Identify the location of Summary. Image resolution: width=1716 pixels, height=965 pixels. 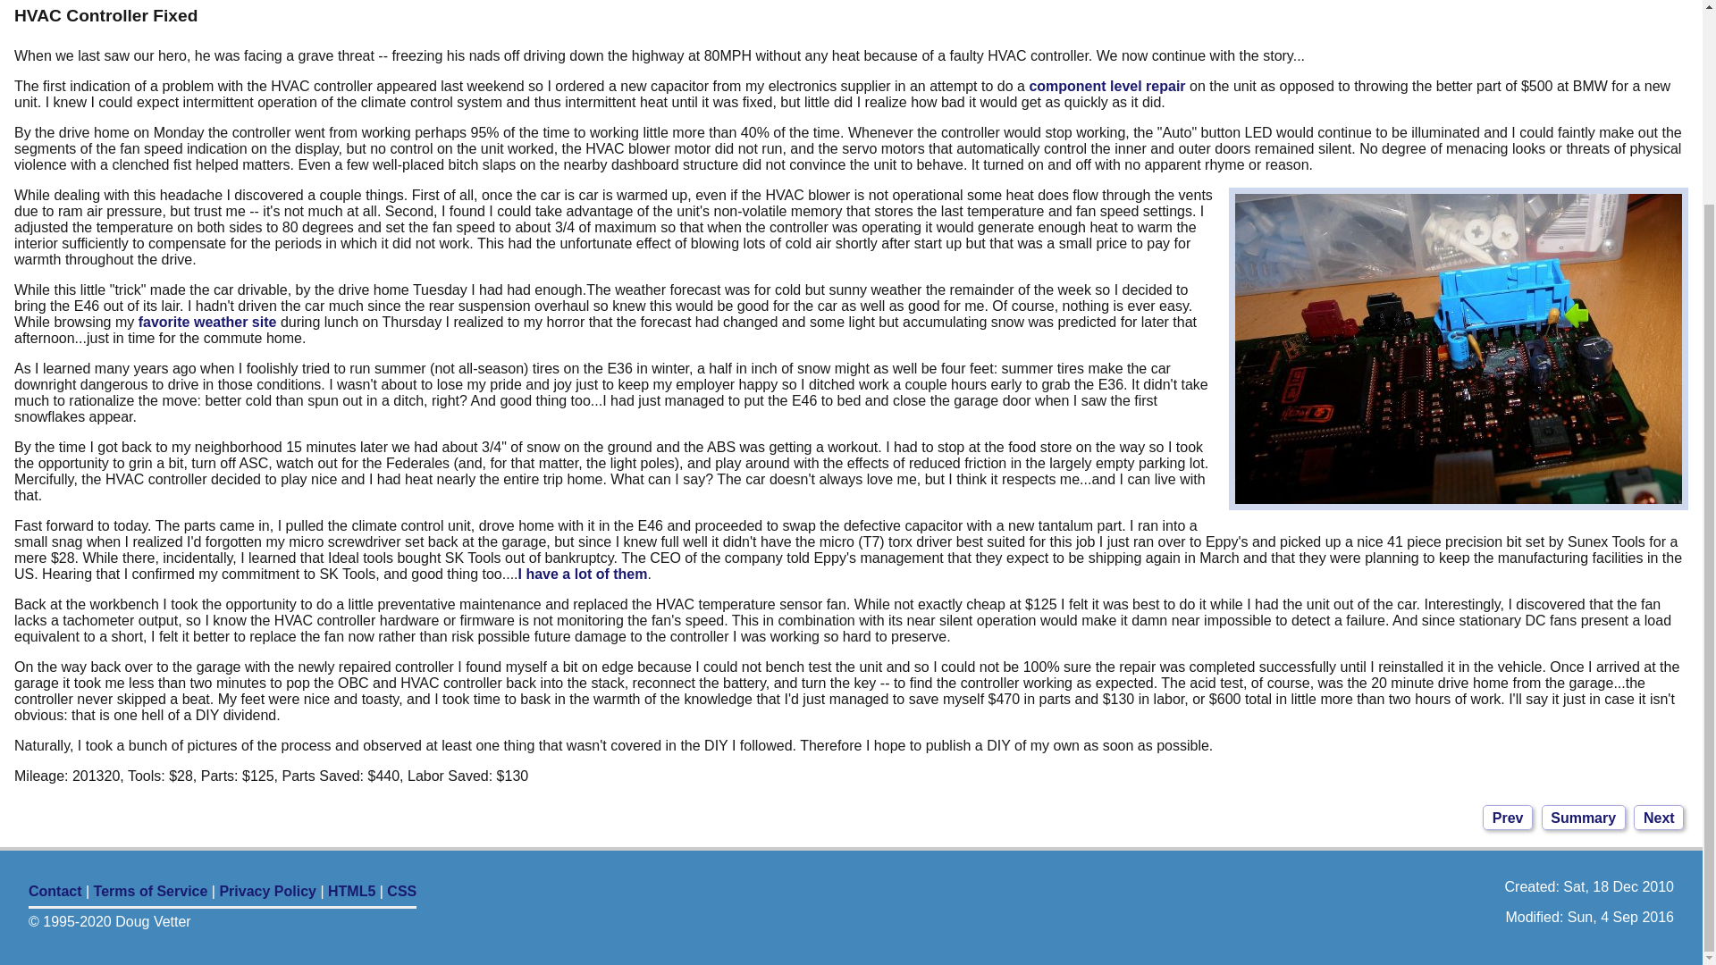
(1583, 817).